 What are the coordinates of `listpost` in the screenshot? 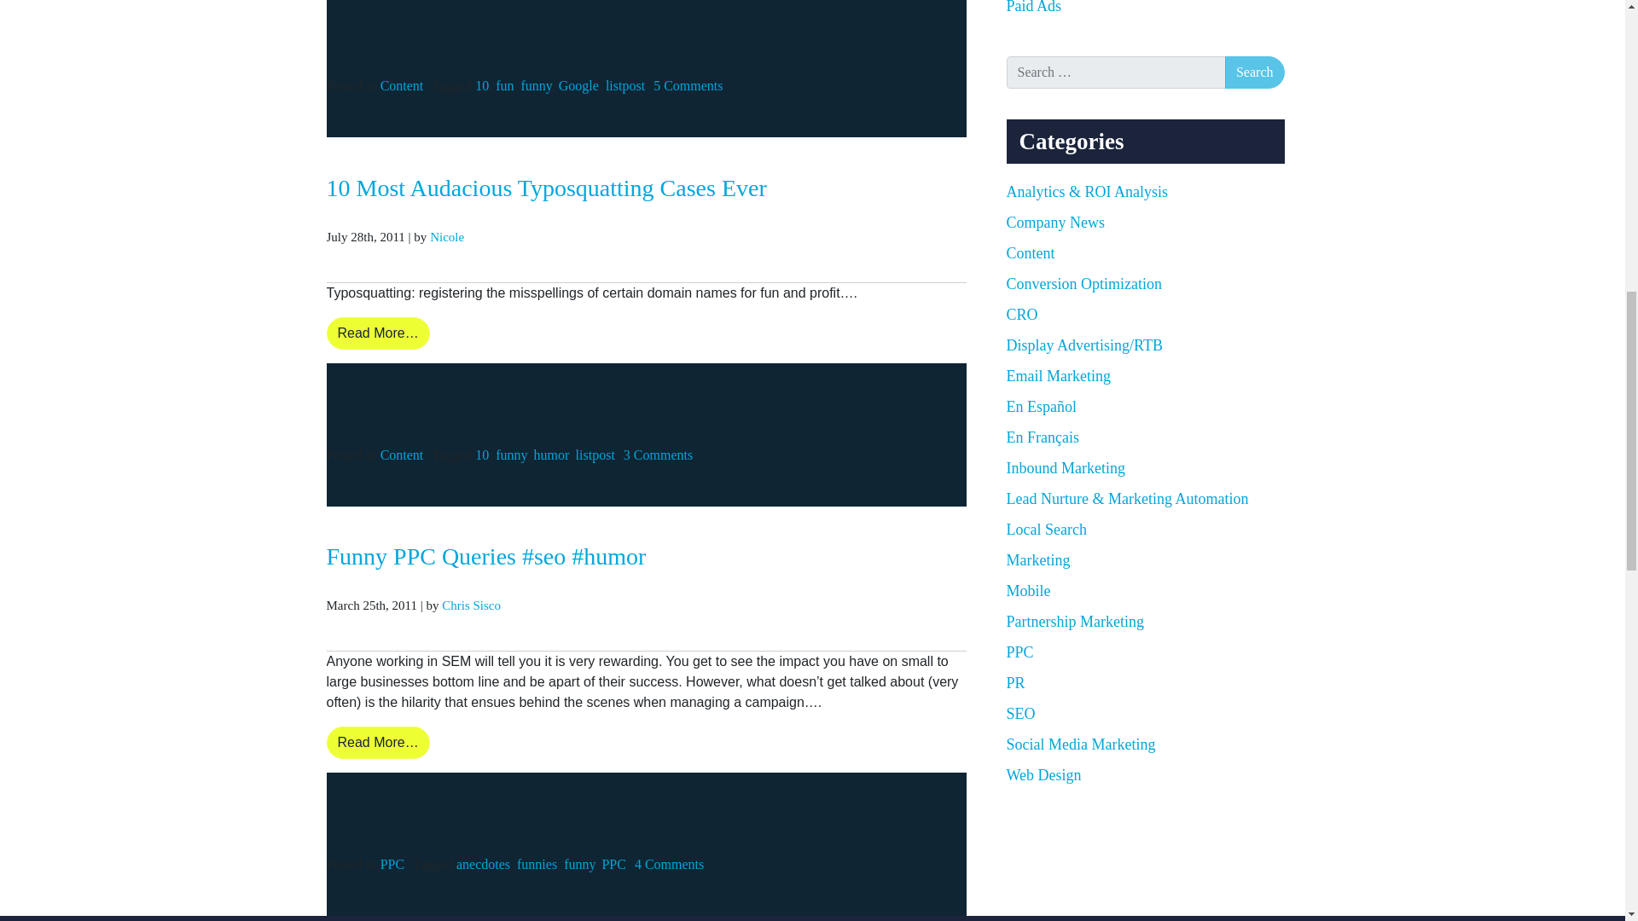 It's located at (625, 85).